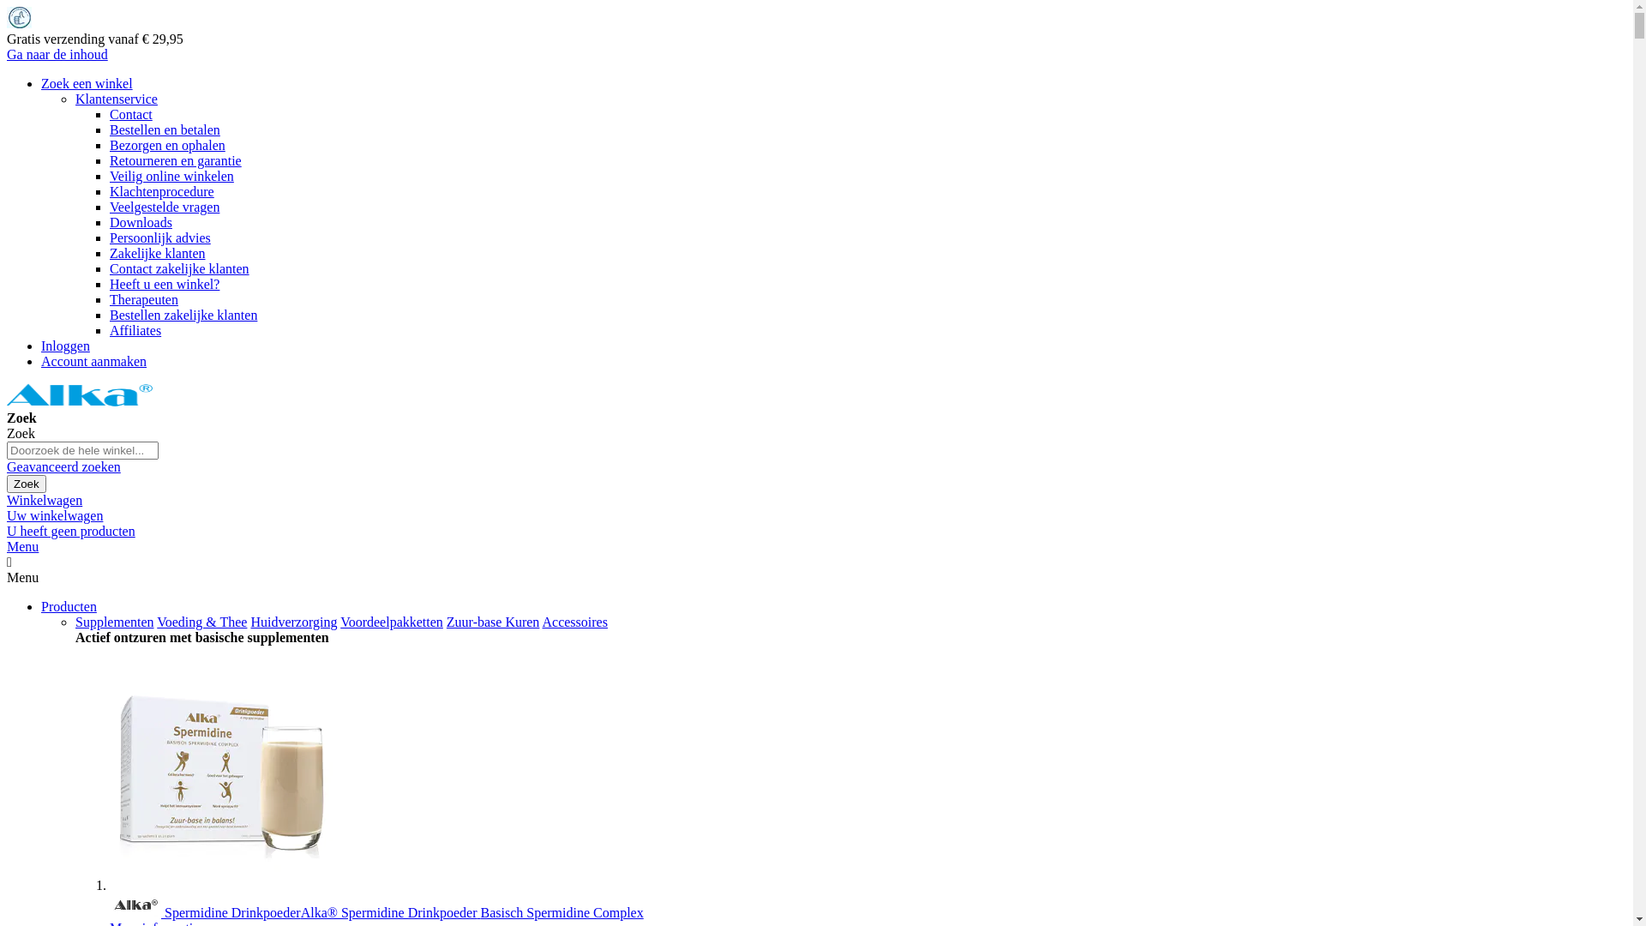 The height and width of the screenshot is (926, 1646). I want to click on Klachtenprocedure, so click(162, 192).